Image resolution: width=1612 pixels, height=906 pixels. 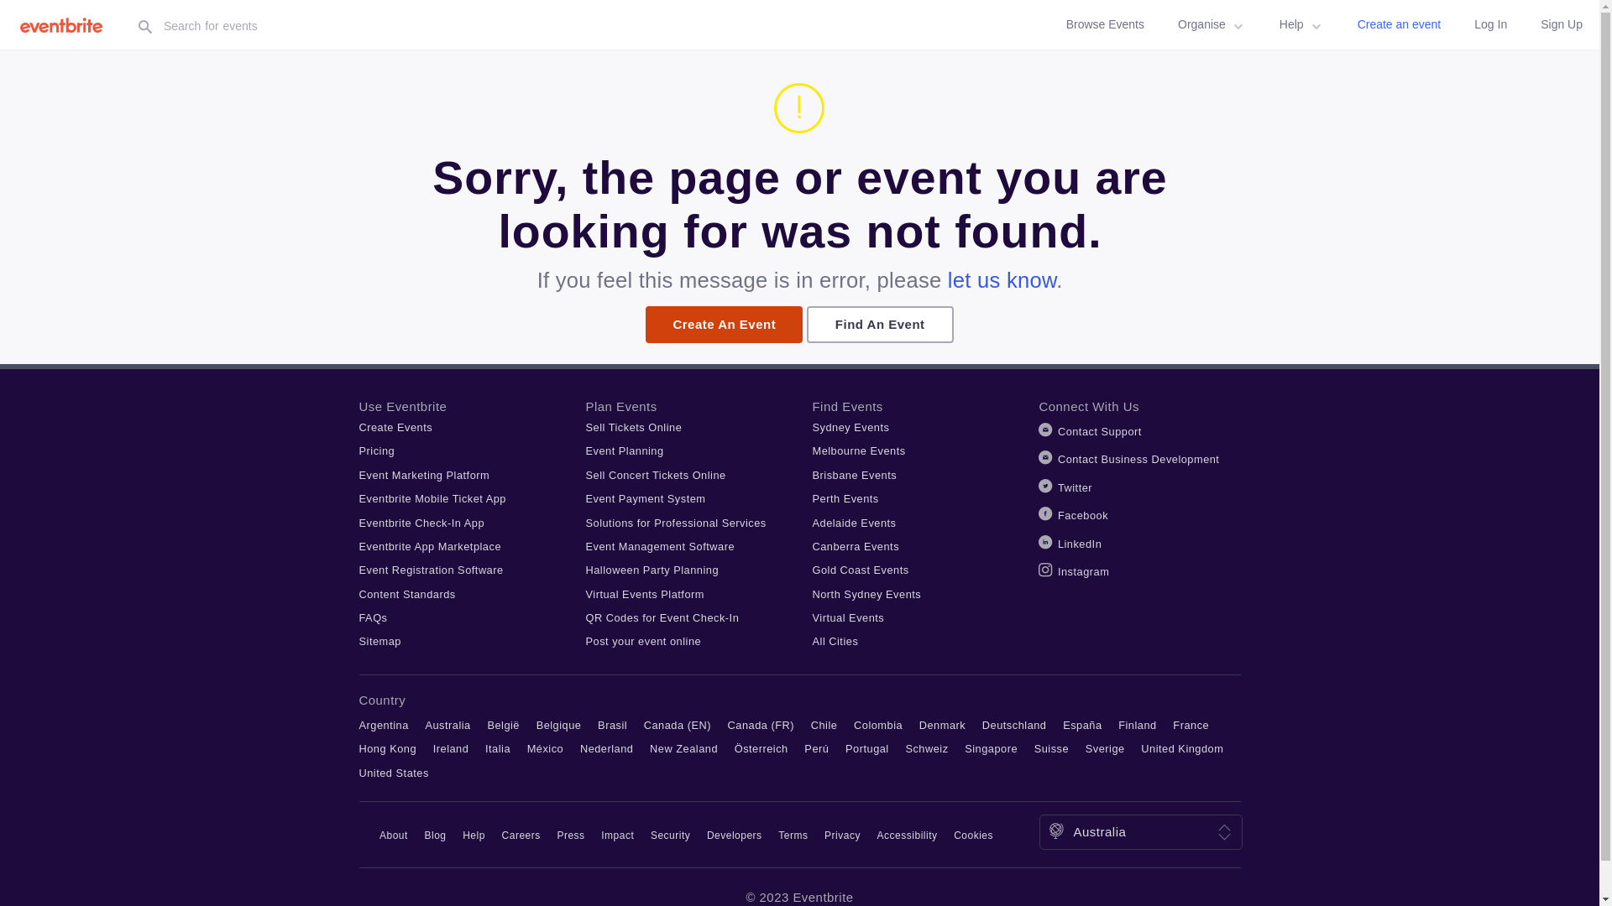 I want to click on Eventbrite Check-In App, so click(x=422, y=523).